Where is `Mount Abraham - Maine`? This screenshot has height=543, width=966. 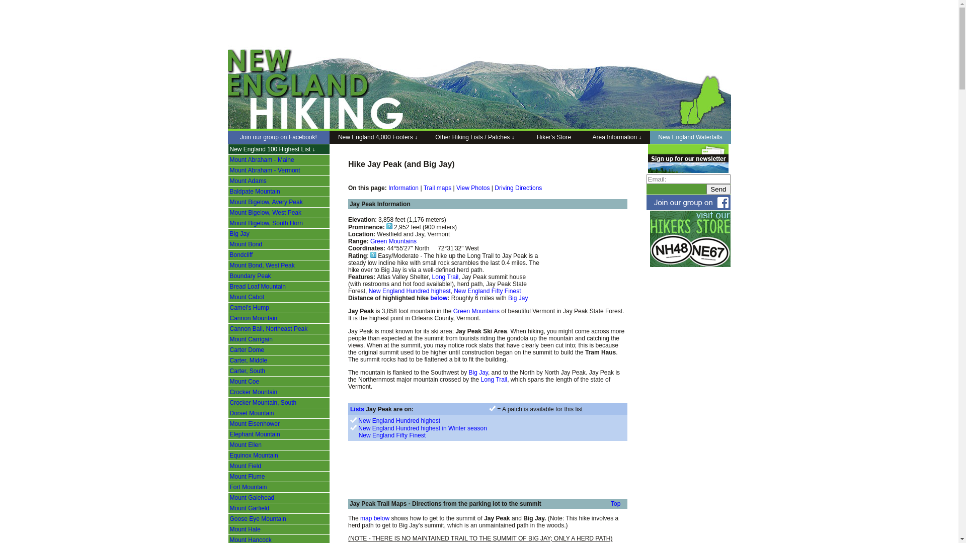 Mount Abraham - Maine is located at coordinates (262, 160).